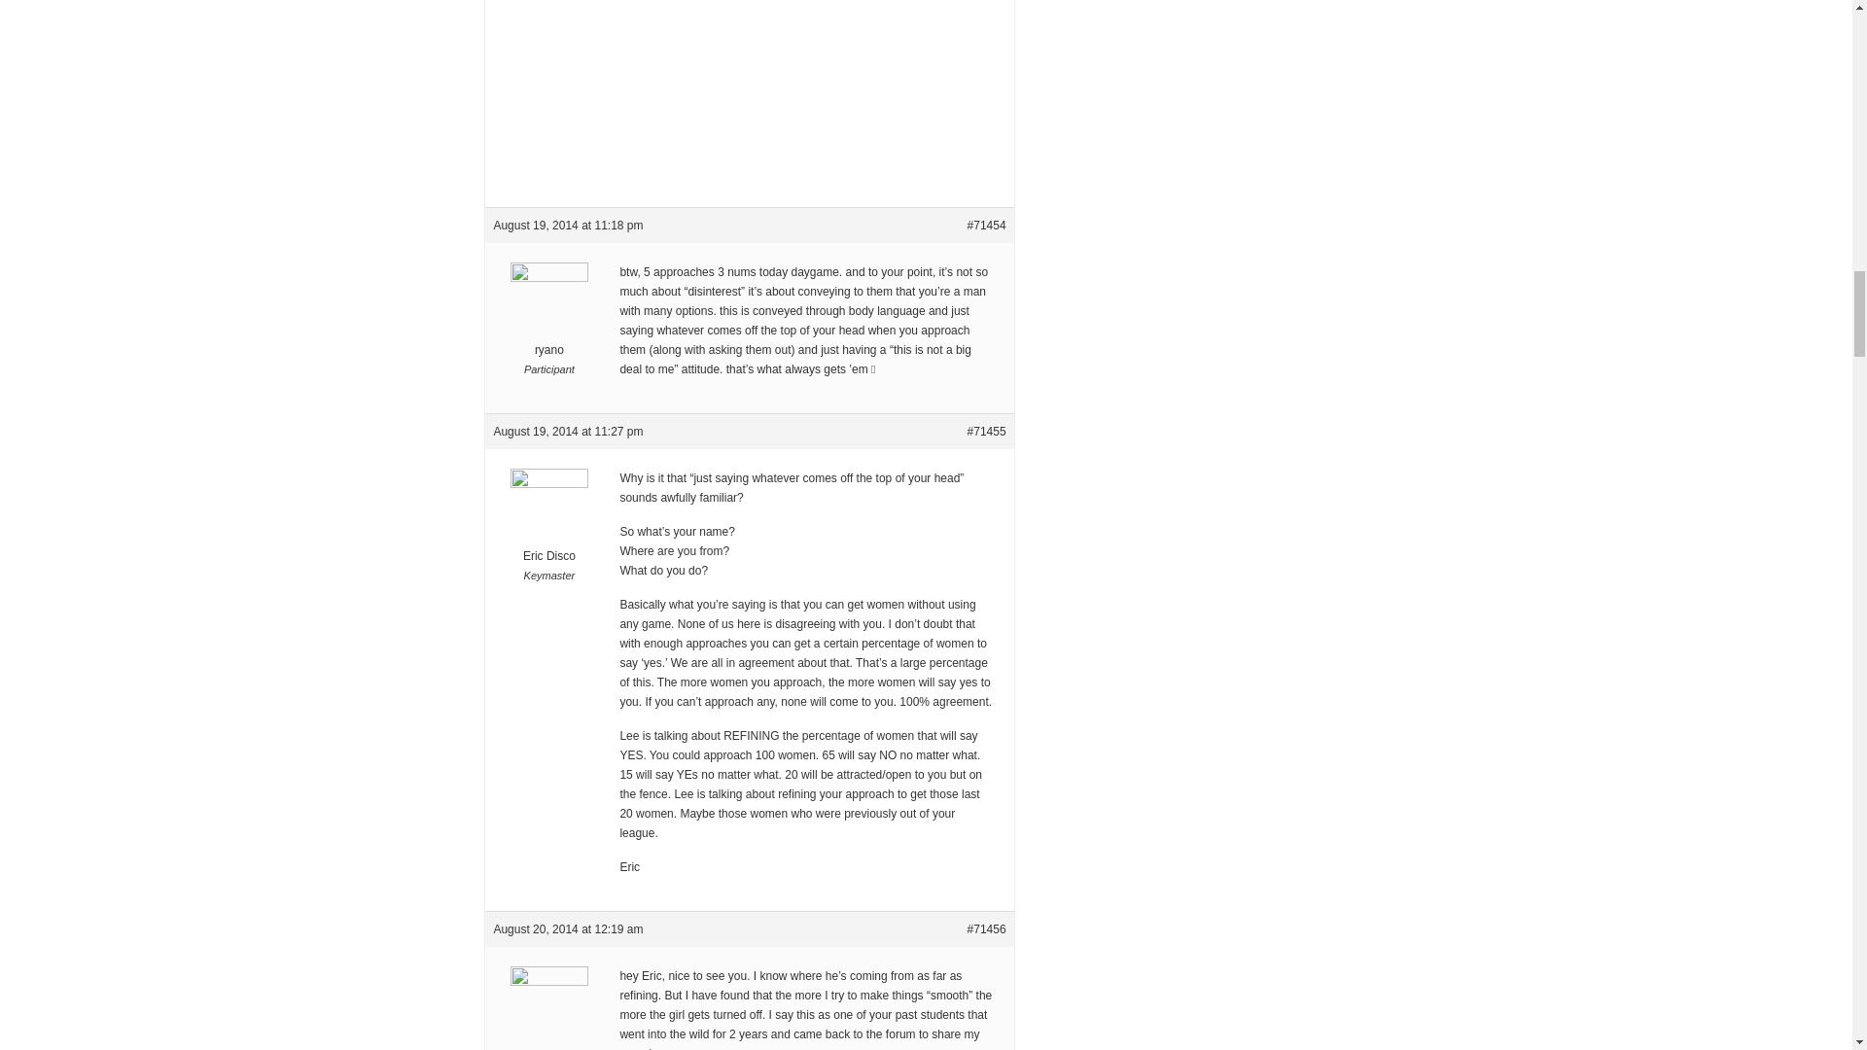 This screenshot has width=1867, height=1050. I want to click on ryano, so click(548, 1021).